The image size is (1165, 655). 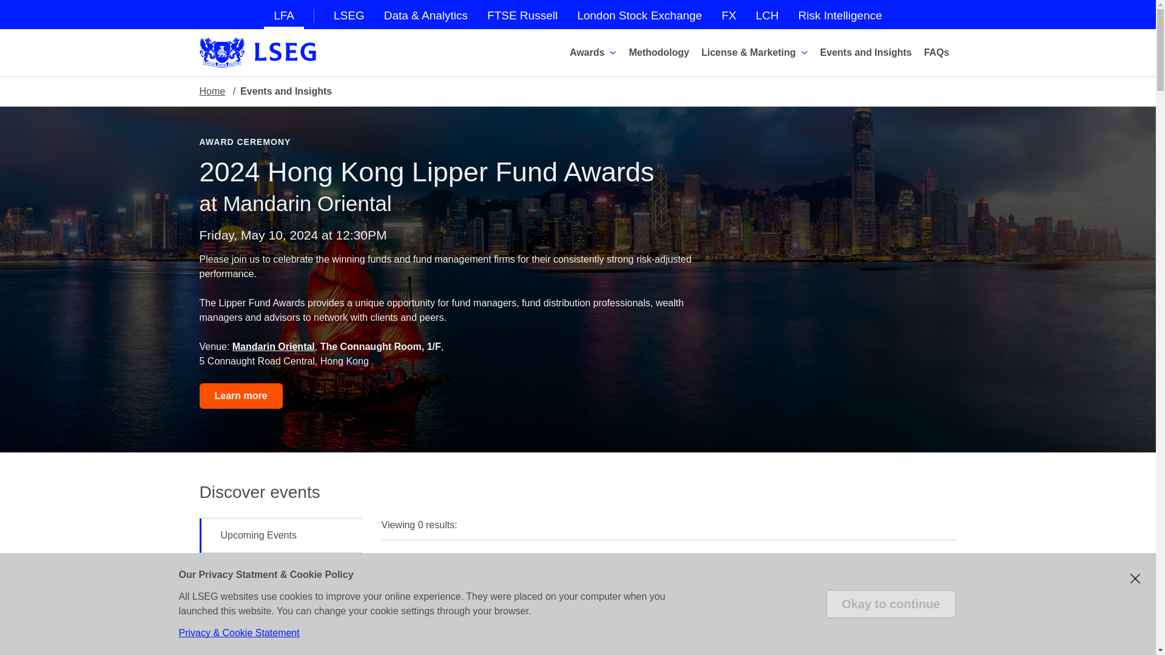 What do you see at coordinates (891, 604) in the screenshot?
I see `Okay to continue` at bounding box center [891, 604].